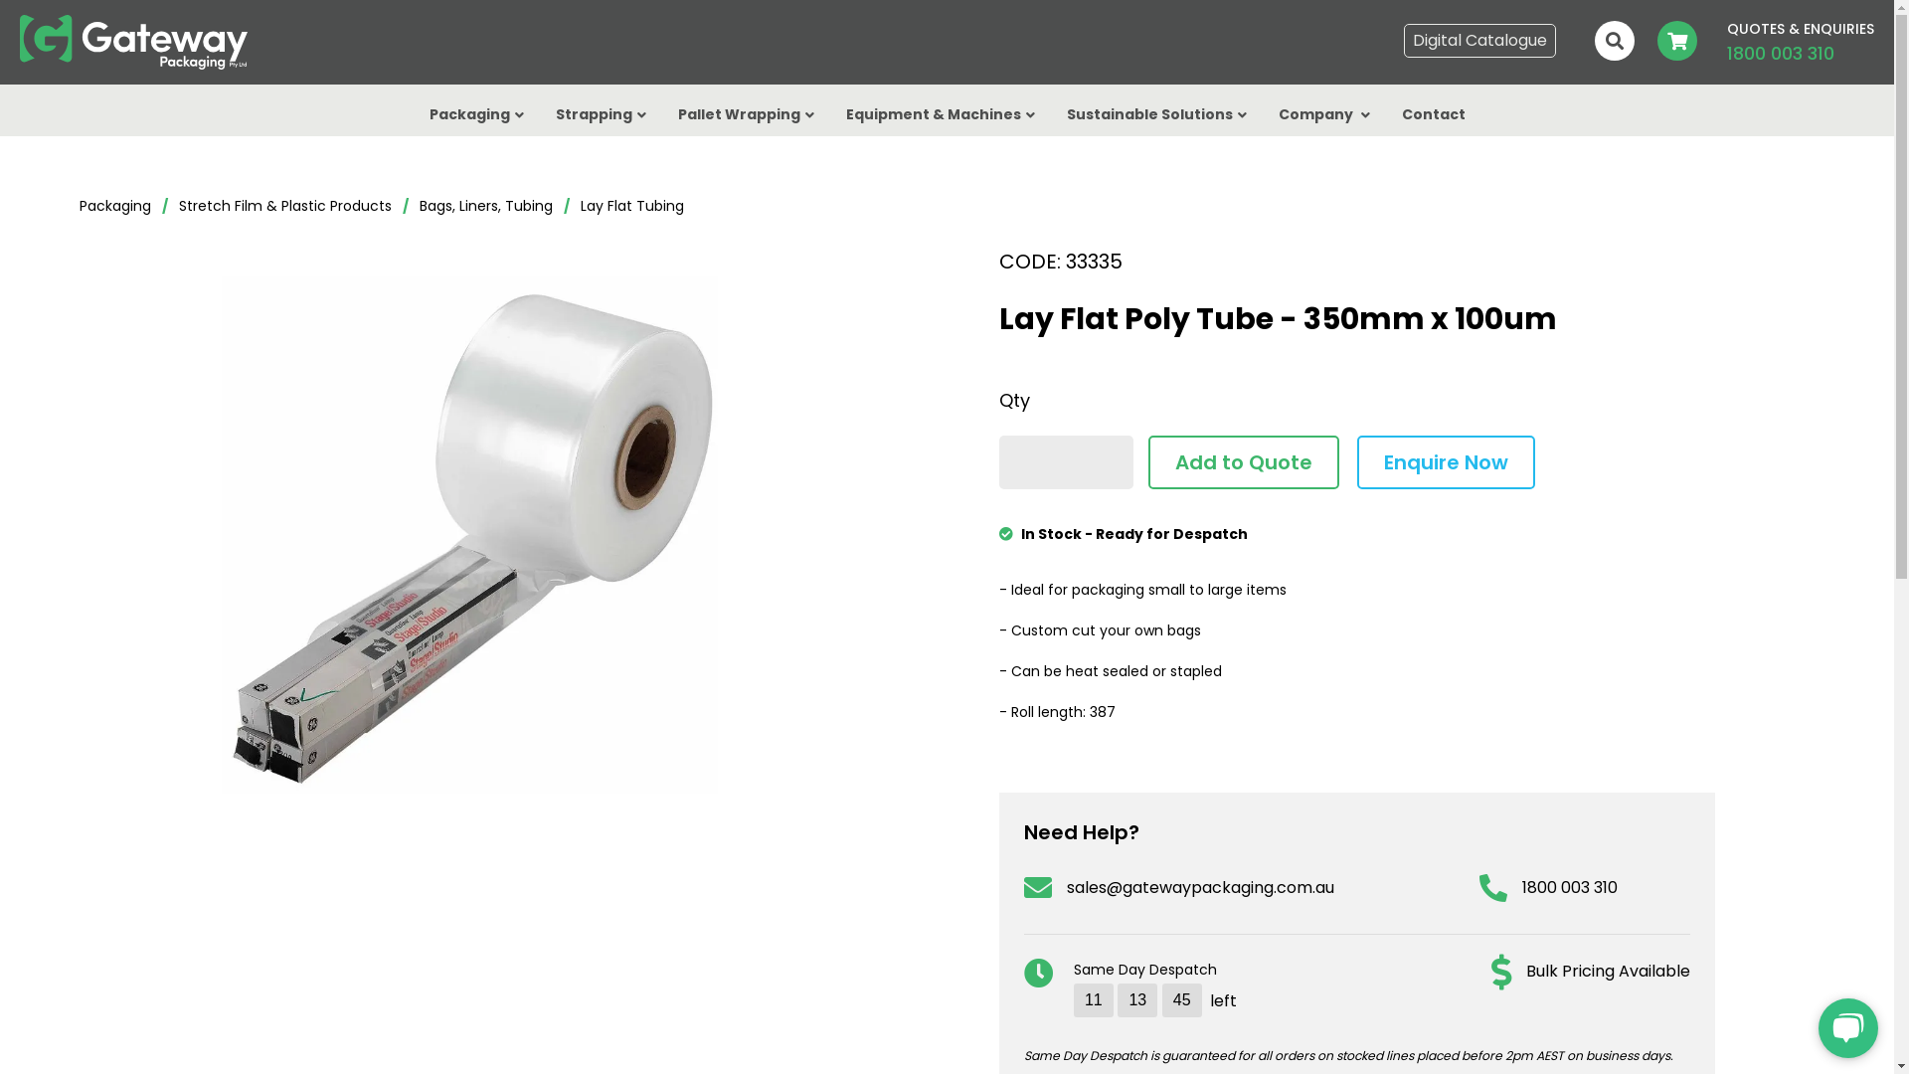  What do you see at coordinates (1155, 118) in the screenshot?
I see `Sustainable Solutions` at bounding box center [1155, 118].